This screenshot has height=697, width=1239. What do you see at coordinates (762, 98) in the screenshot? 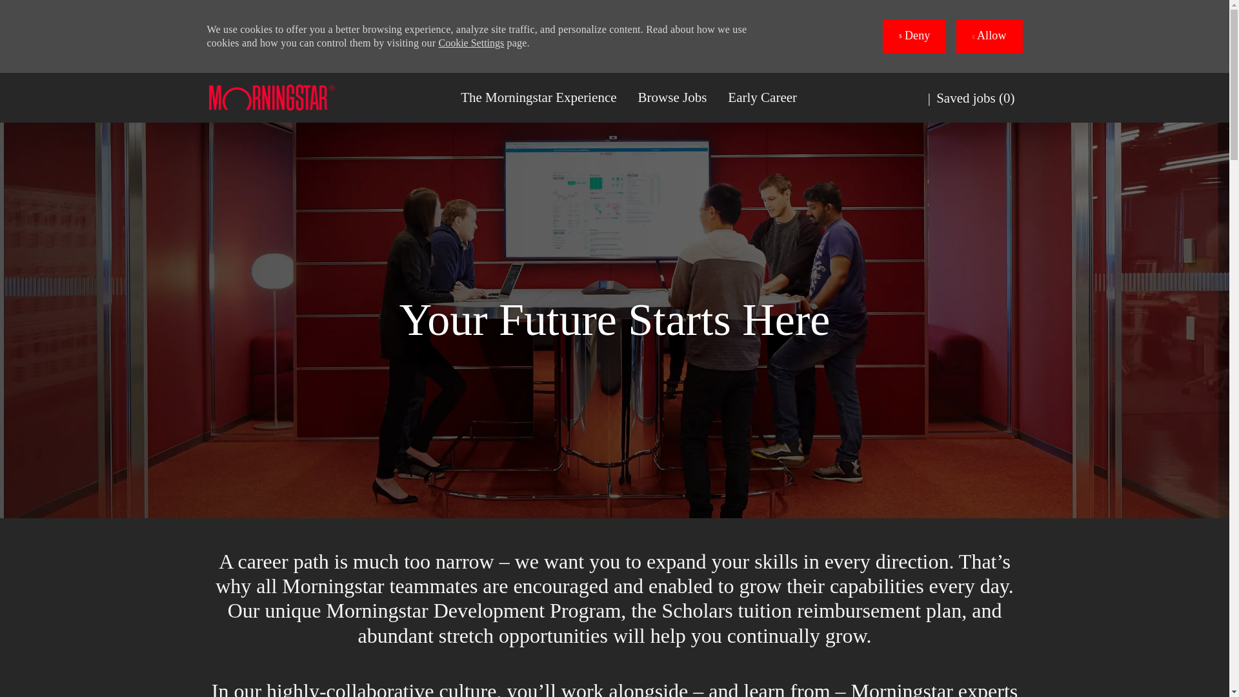
I see `Early Career` at bounding box center [762, 98].